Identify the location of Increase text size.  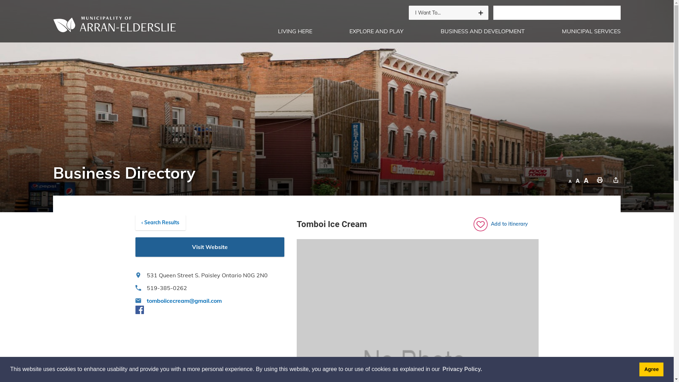
(586, 180).